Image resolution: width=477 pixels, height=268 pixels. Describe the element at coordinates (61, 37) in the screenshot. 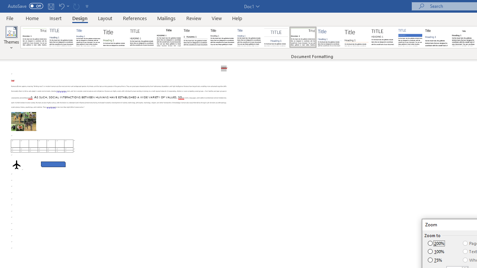

I see `Basic (Elegant)` at that location.